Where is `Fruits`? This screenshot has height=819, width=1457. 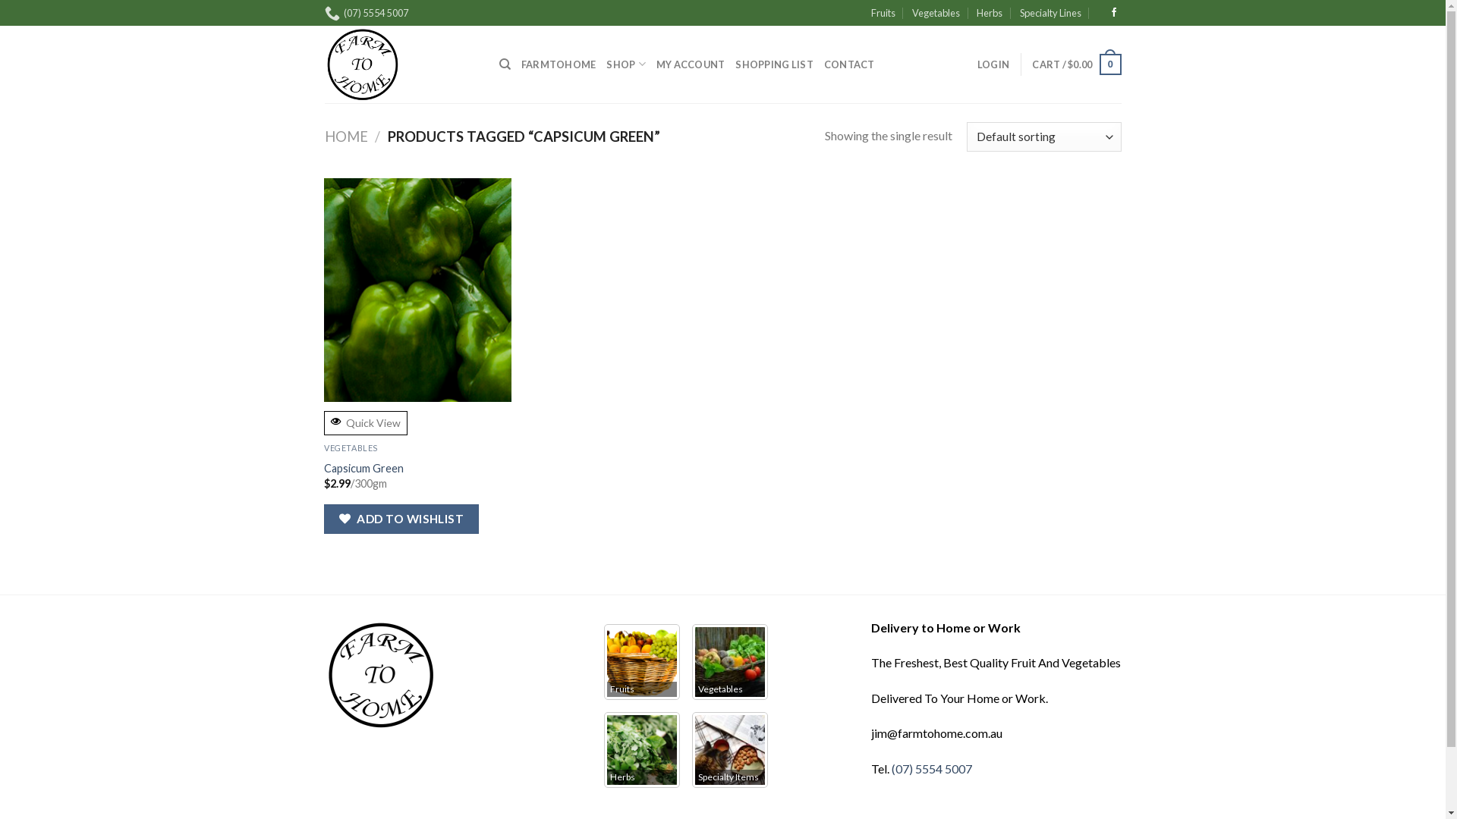 Fruits is located at coordinates (883, 13).